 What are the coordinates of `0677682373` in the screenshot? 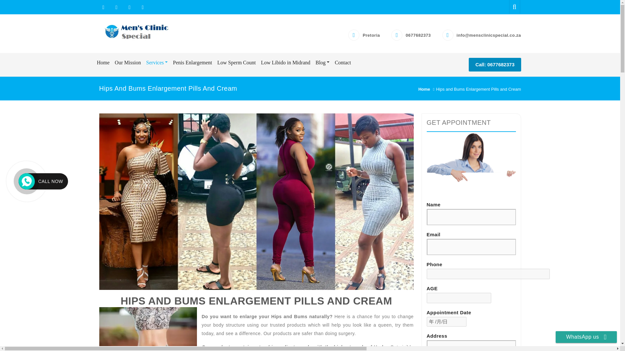 It's located at (418, 35).